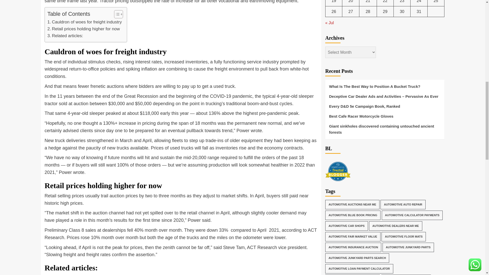 Image resolution: width=489 pixels, height=275 pixels. What do you see at coordinates (65, 36) in the screenshot?
I see `Related articles:` at bounding box center [65, 36].